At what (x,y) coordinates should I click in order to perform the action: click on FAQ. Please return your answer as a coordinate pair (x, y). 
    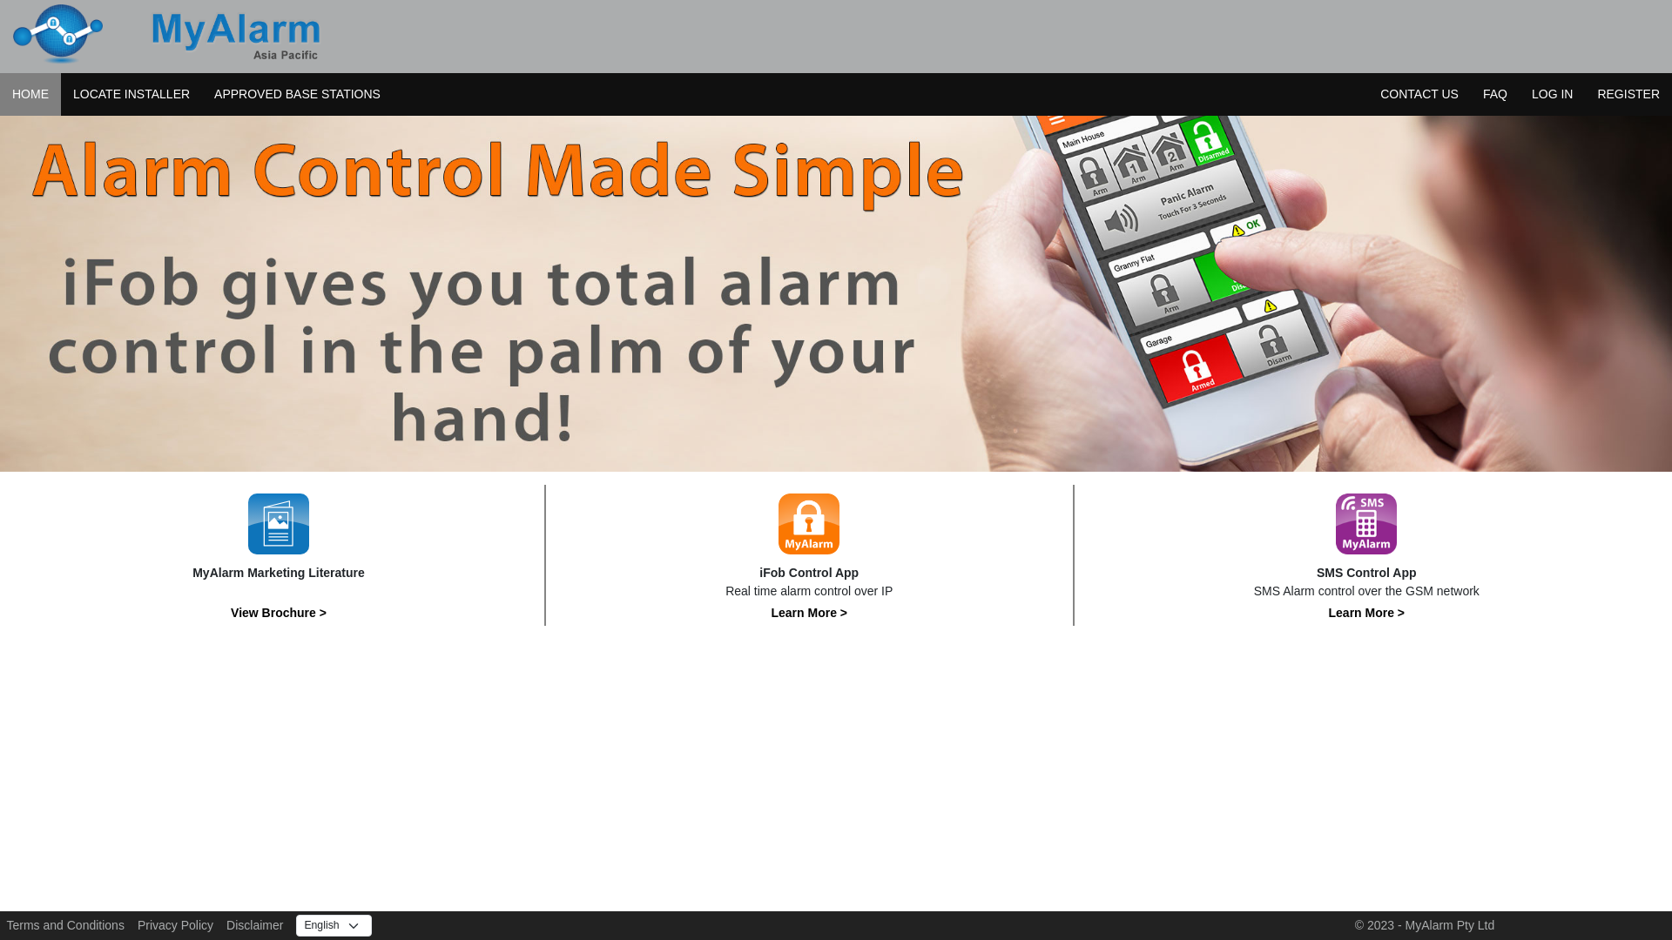
    Looking at the image, I should click on (1495, 94).